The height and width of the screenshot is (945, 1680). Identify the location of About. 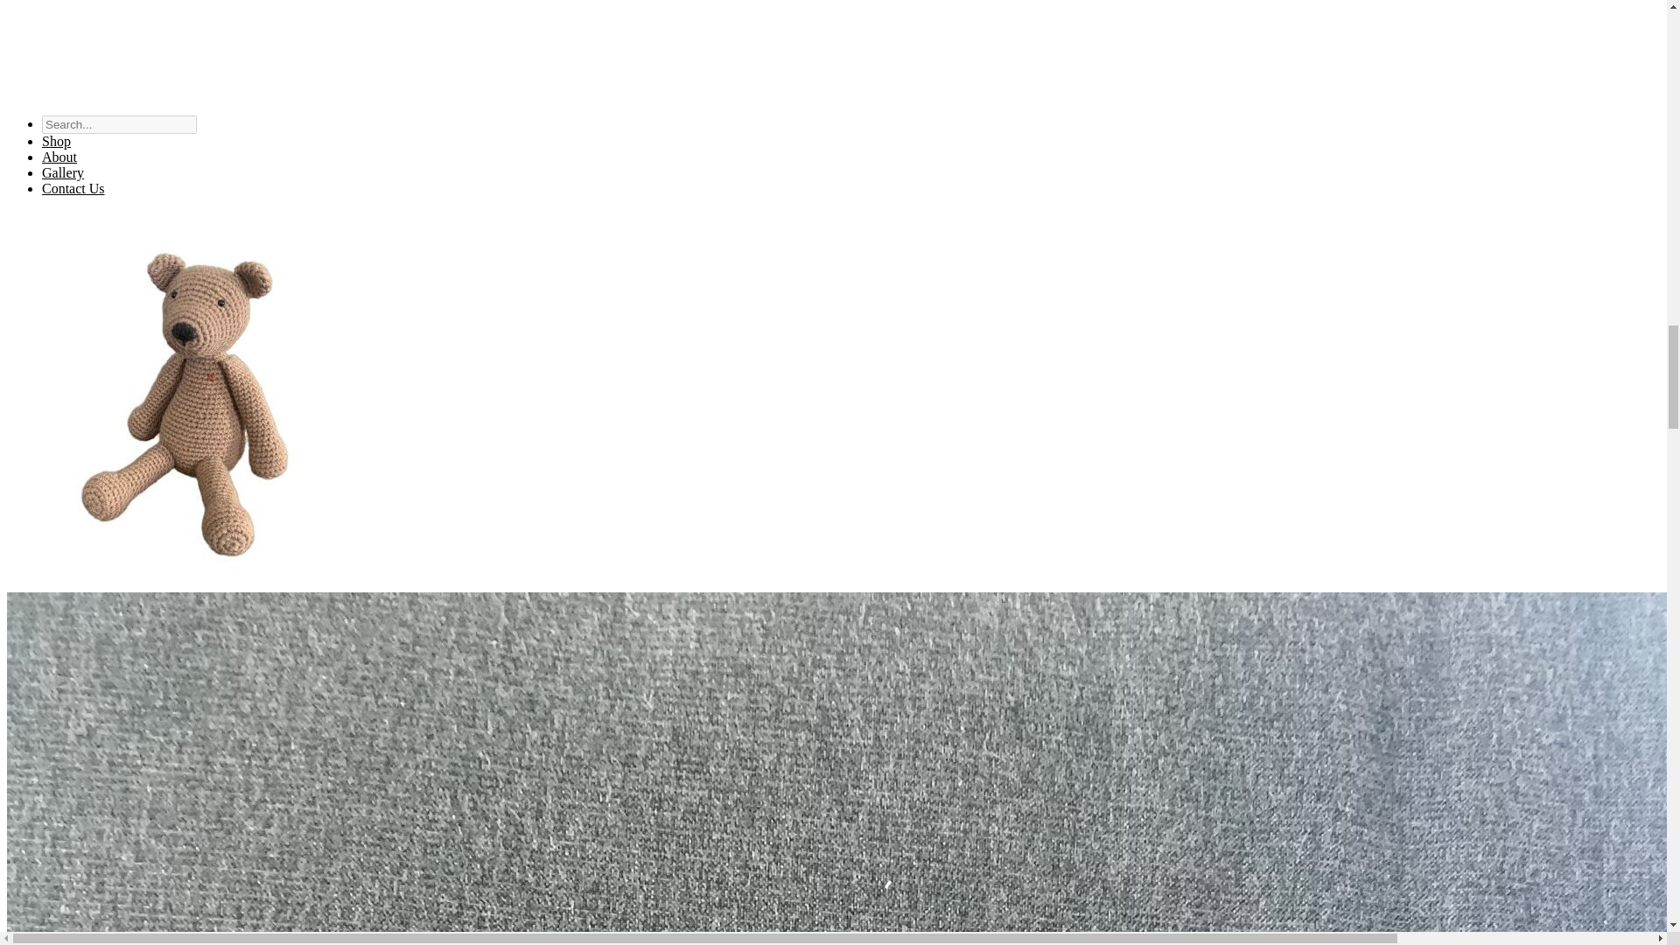
(59, 156).